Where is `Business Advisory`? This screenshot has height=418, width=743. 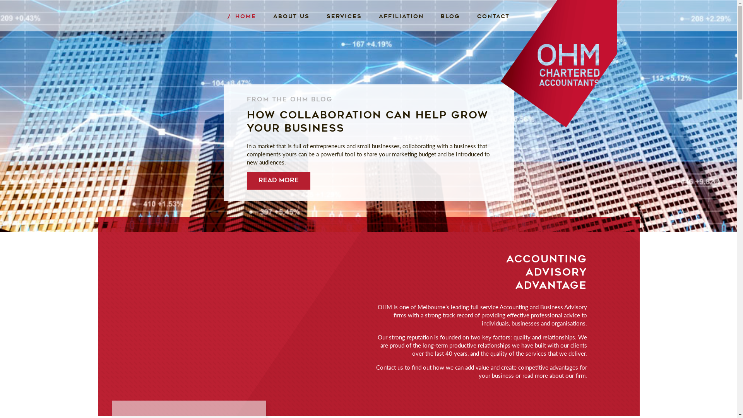
Business Advisory is located at coordinates (358, 30).